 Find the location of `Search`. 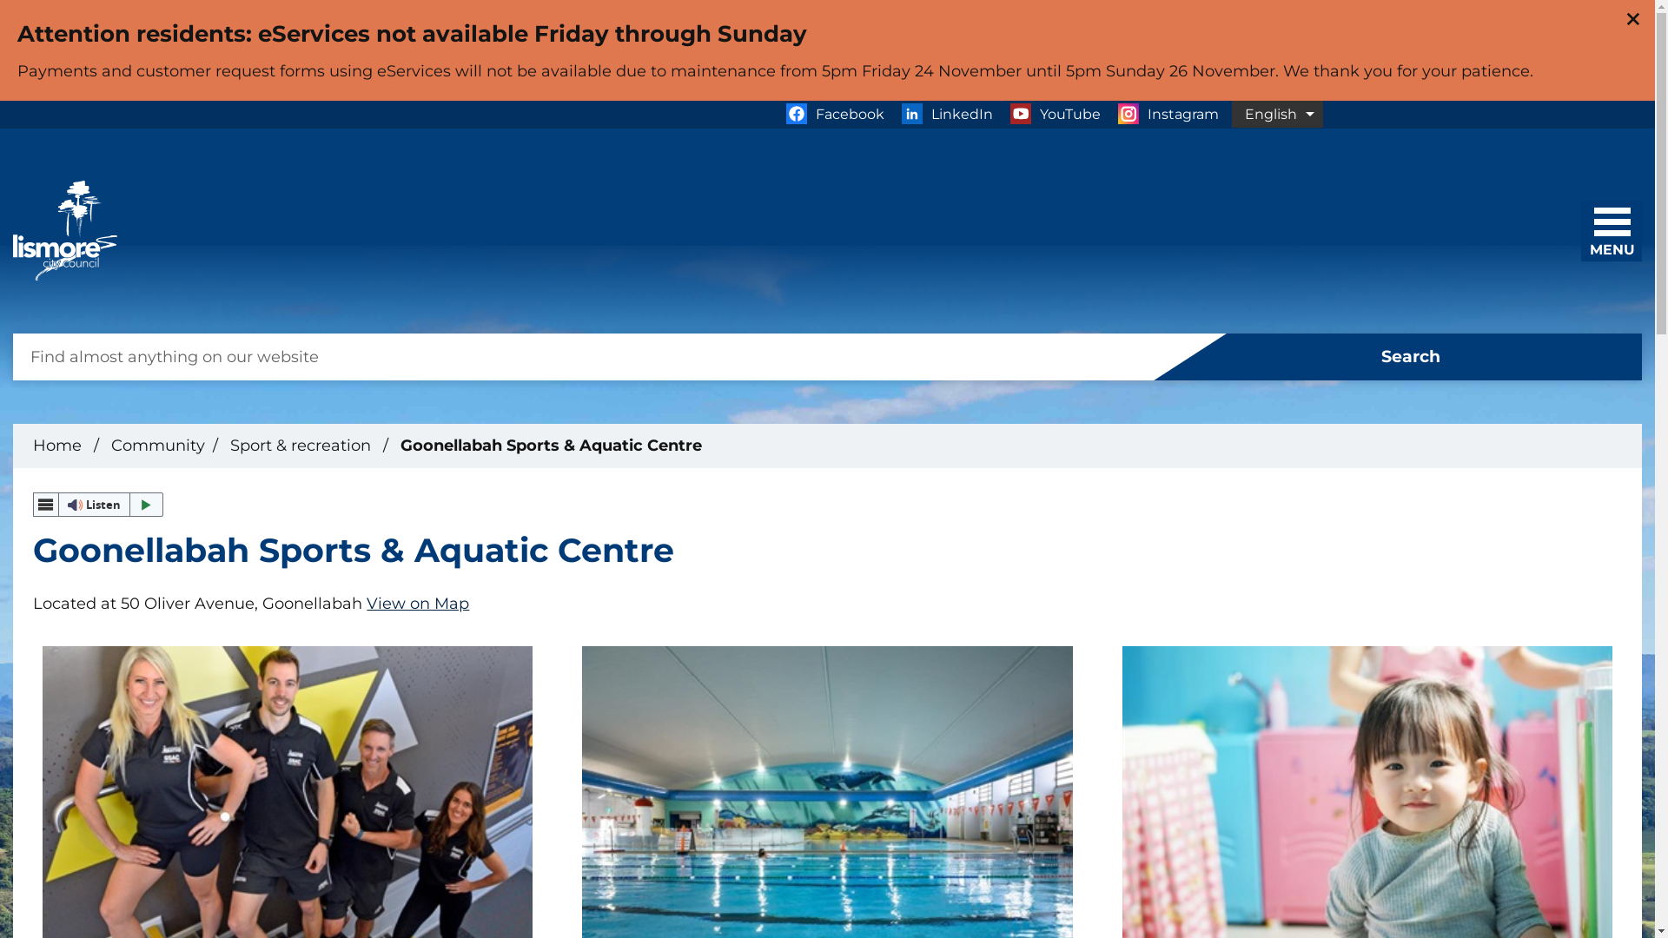

Search is located at coordinates (1399, 357).